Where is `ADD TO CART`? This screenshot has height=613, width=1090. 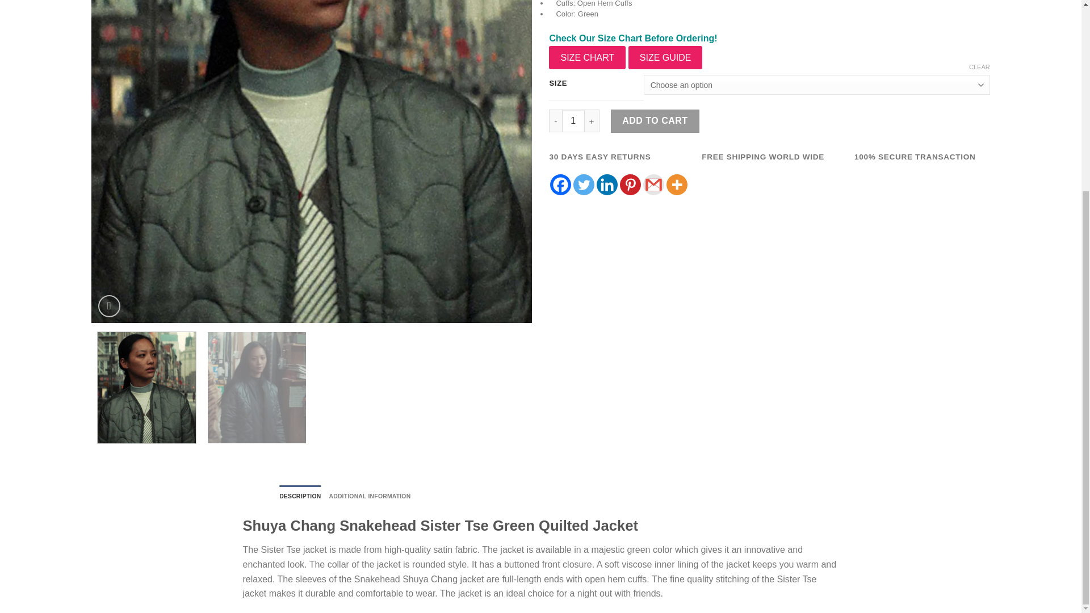 ADD TO CART is located at coordinates (655, 121).